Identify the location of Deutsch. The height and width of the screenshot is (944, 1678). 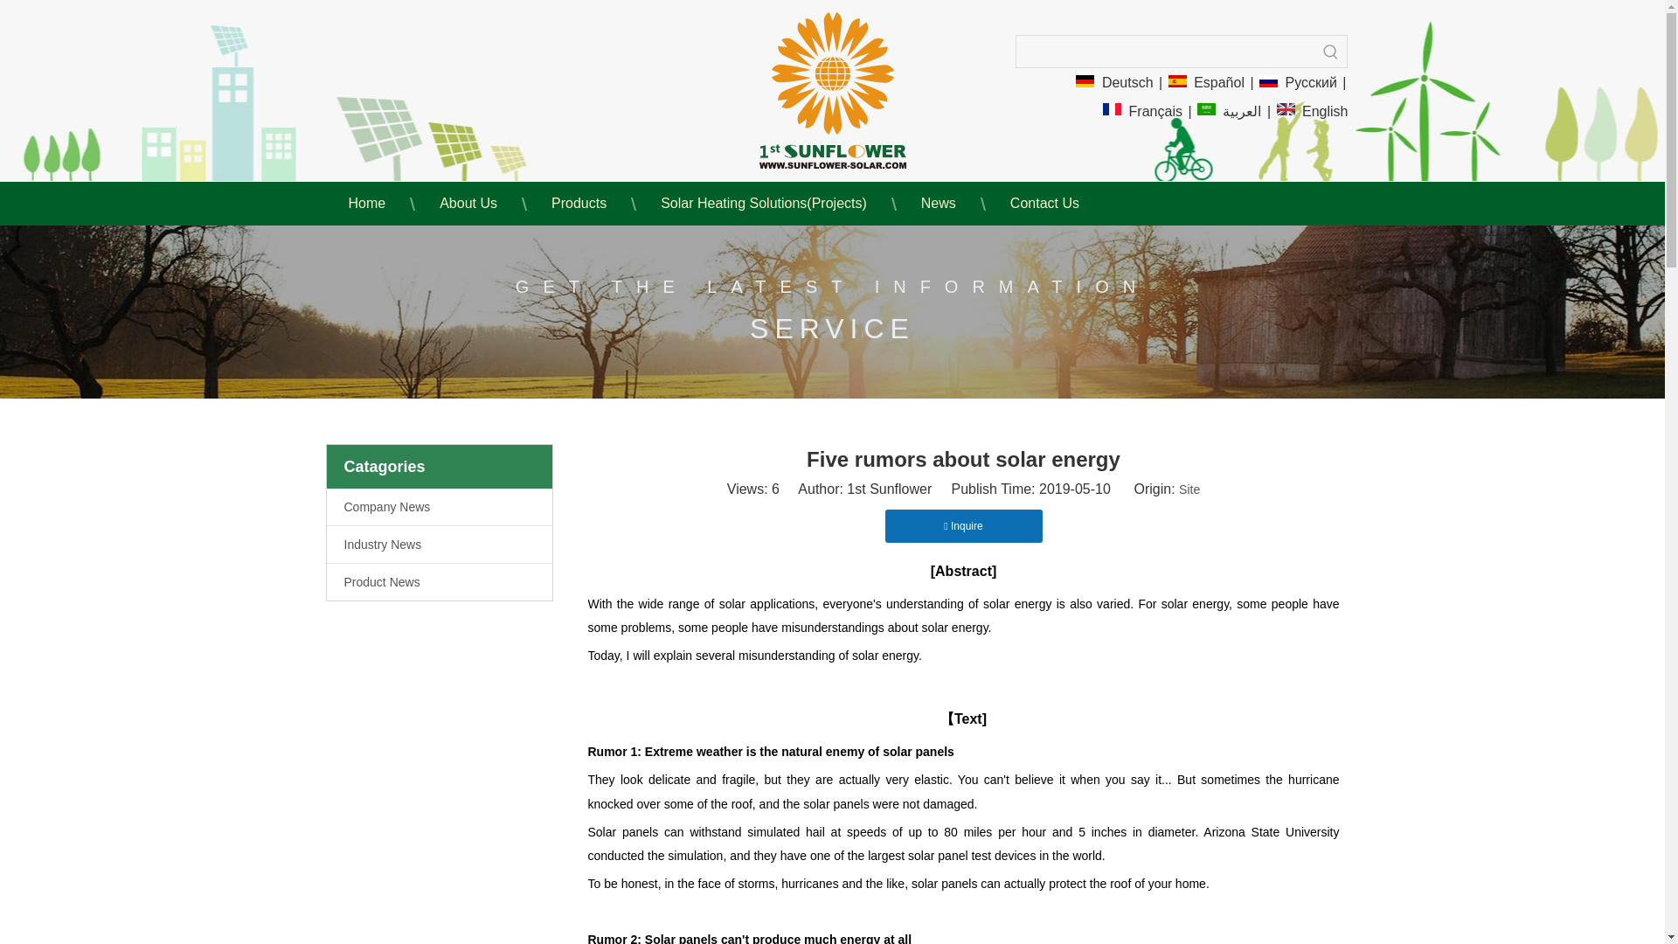
(1113, 82).